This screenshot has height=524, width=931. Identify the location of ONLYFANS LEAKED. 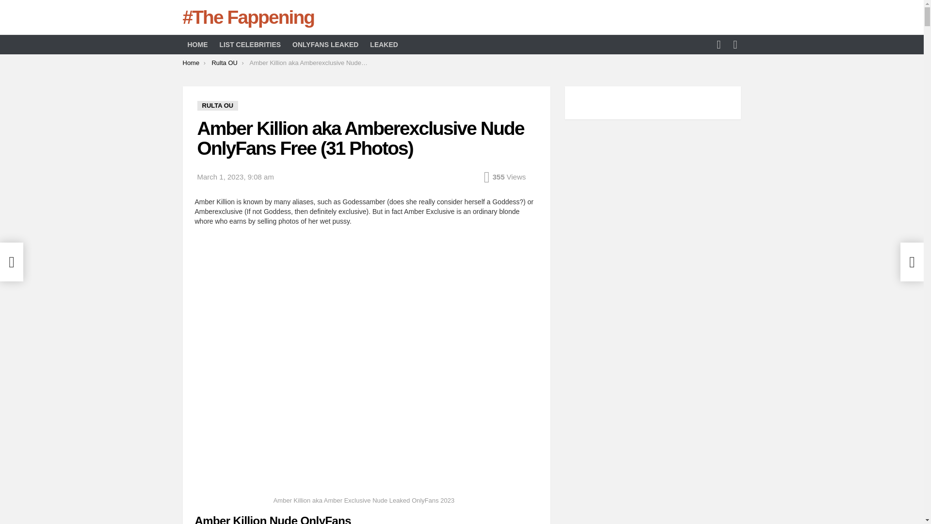
(325, 44).